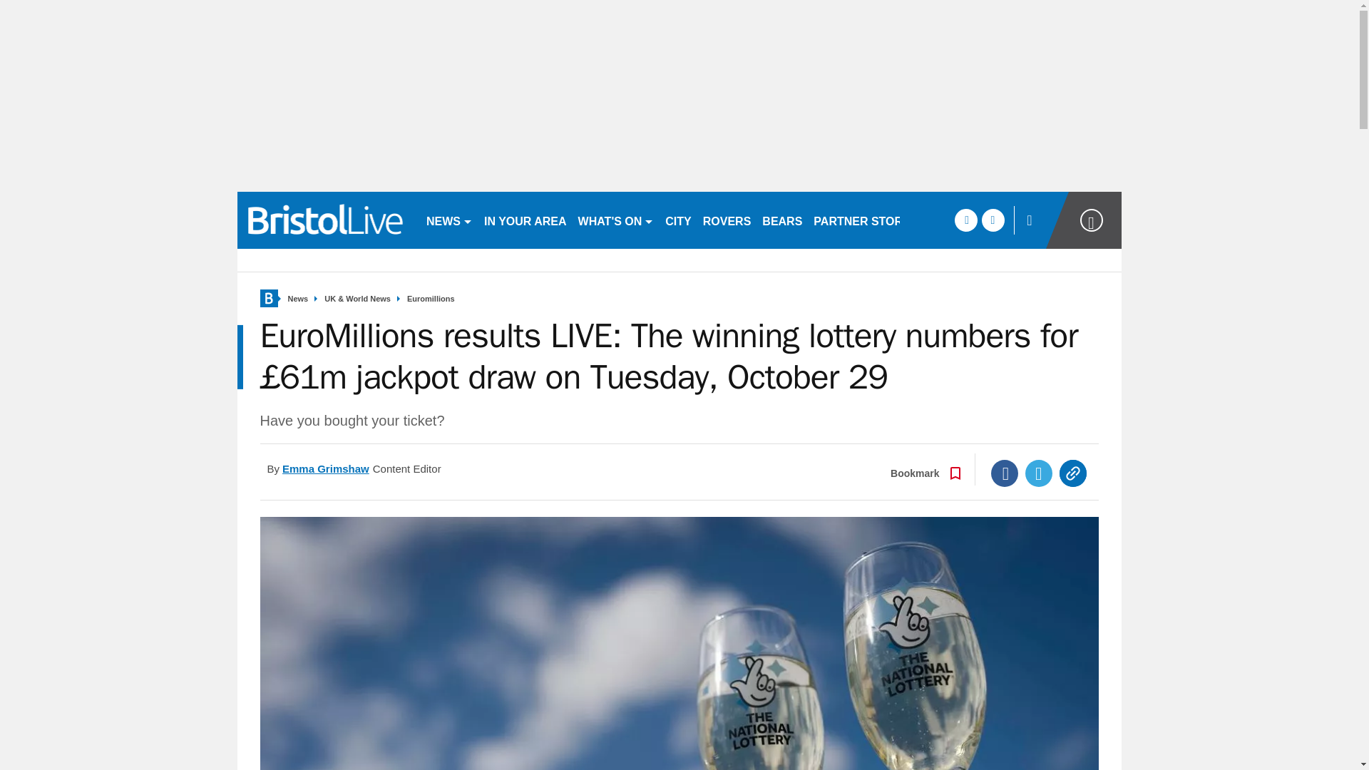 The height and width of the screenshot is (770, 1369). Describe the element at coordinates (616, 220) in the screenshot. I see `WHAT'S ON` at that location.